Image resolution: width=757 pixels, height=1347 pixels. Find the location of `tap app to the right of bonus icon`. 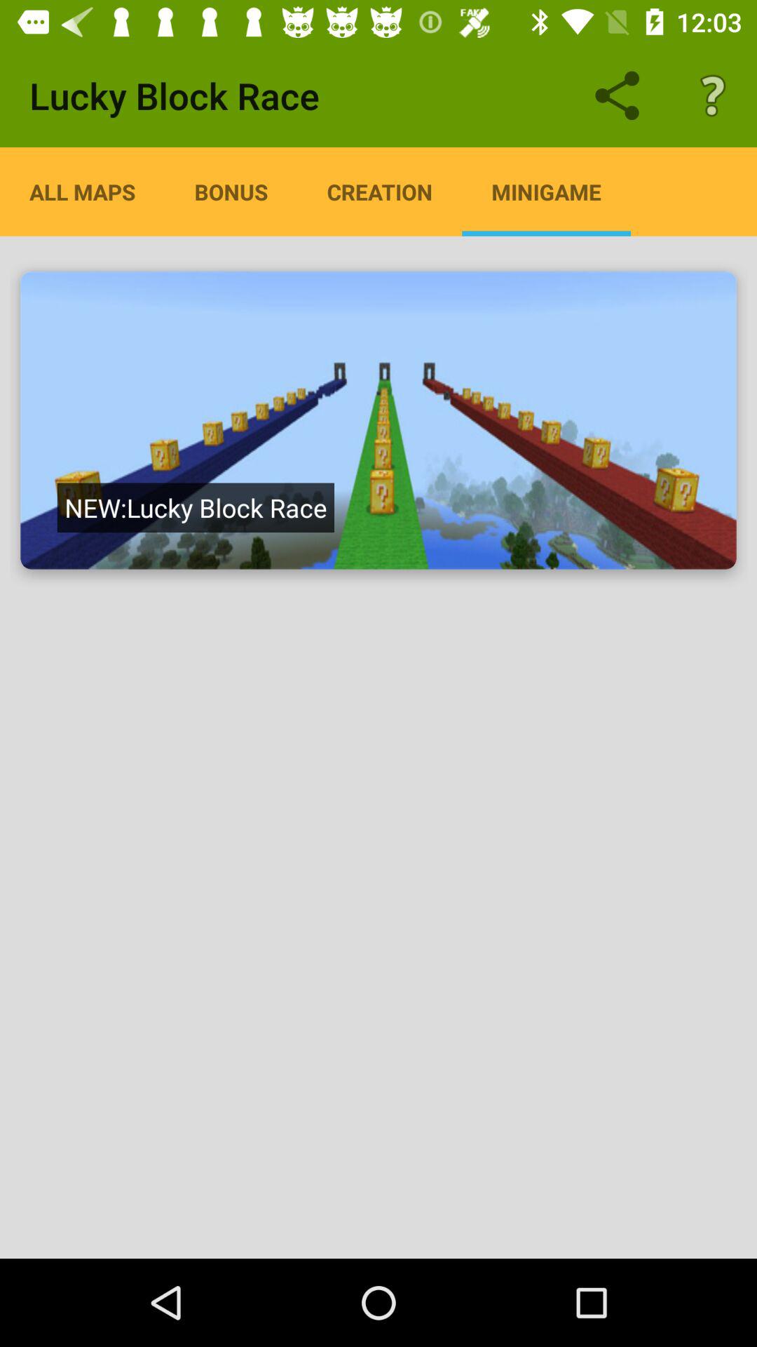

tap app to the right of bonus icon is located at coordinates (380, 192).